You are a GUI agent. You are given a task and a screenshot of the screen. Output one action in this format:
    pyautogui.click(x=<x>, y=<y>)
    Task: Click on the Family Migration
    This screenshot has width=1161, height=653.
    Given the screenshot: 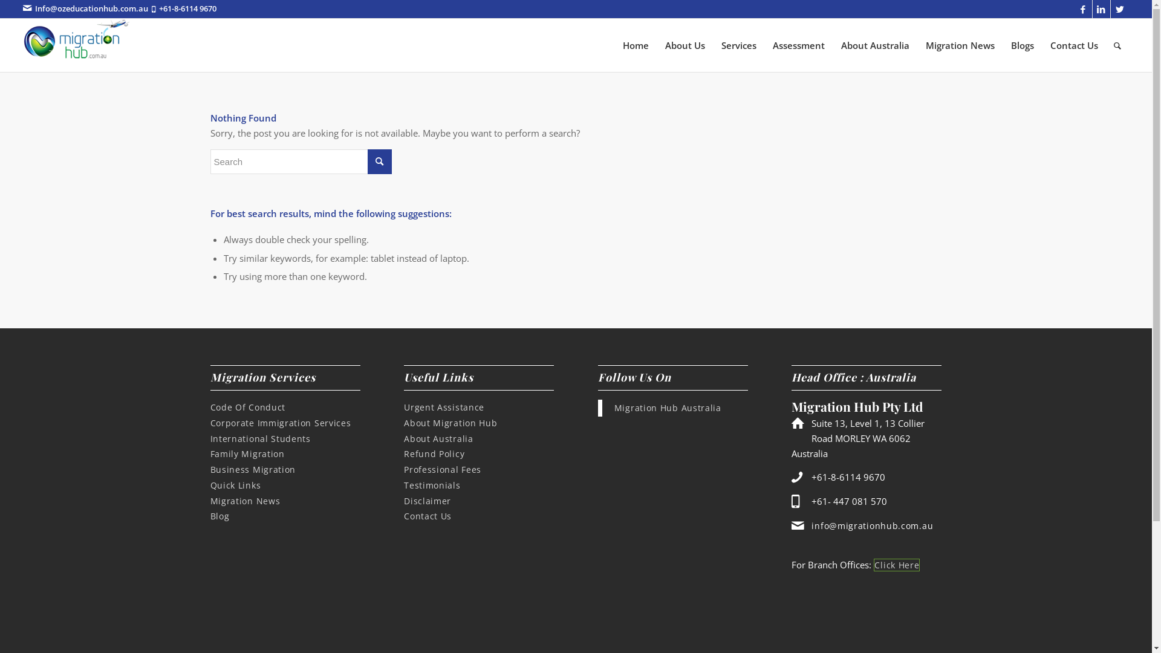 What is the action you would take?
    pyautogui.click(x=248, y=453)
    